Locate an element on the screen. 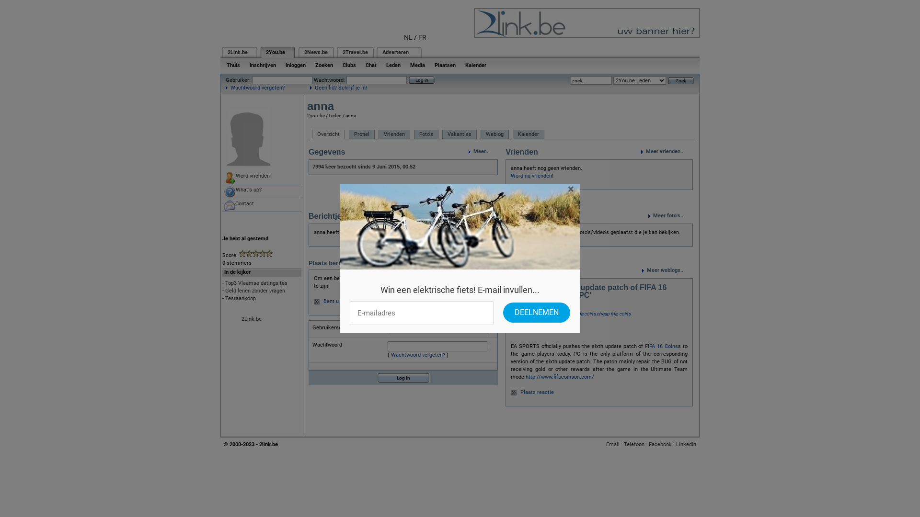  2Link.be is located at coordinates (252, 319).